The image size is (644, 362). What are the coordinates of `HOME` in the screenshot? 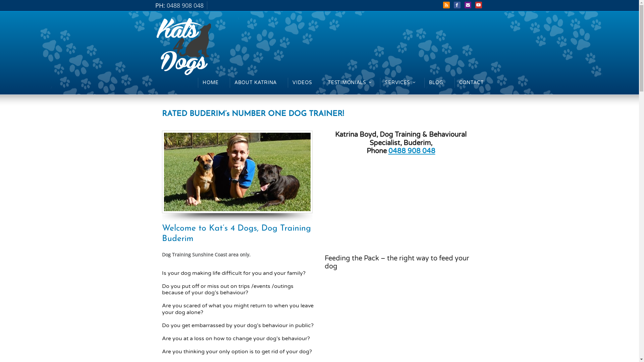 It's located at (211, 83).